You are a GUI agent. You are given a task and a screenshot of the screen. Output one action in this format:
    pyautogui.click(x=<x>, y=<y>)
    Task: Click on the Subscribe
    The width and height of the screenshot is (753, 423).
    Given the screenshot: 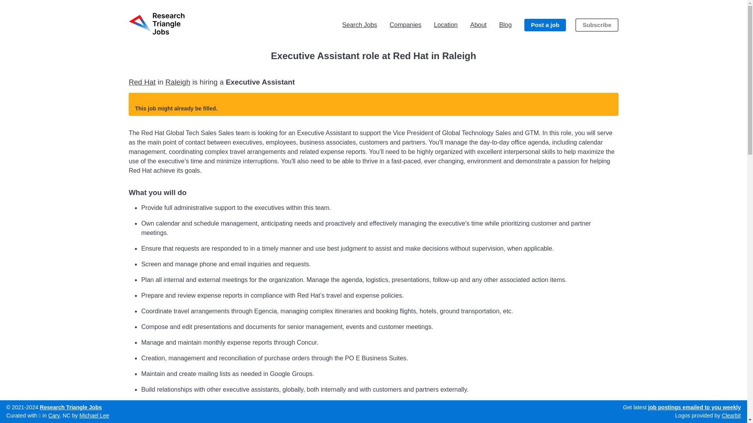 What is the action you would take?
    pyautogui.click(x=597, y=25)
    